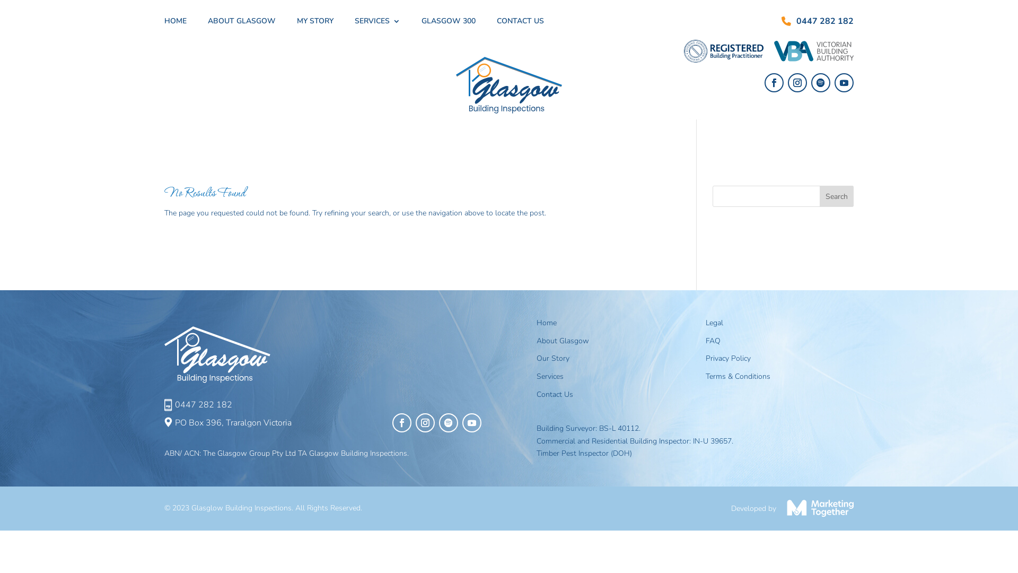 The width and height of the screenshot is (1018, 573). I want to click on Contact Us, so click(555, 395).